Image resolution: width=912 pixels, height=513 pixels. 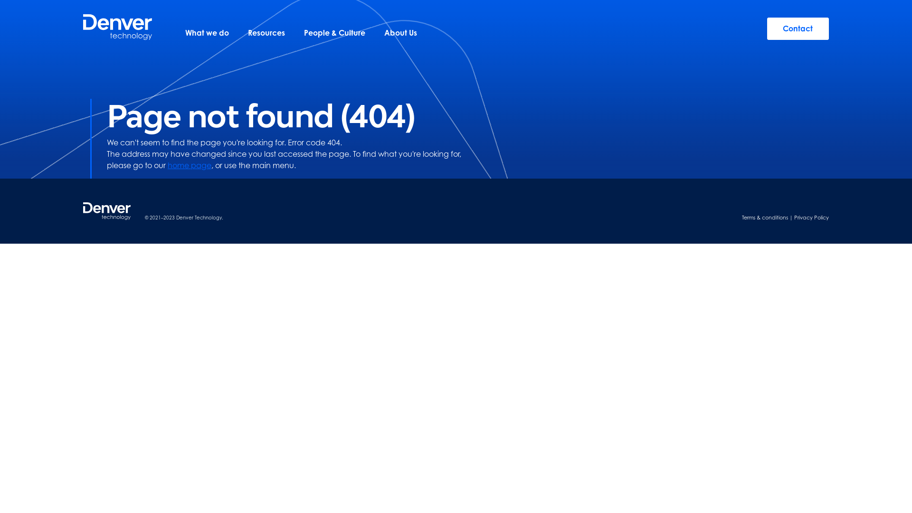 I want to click on Privacy Policy, so click(x=811, y=218).